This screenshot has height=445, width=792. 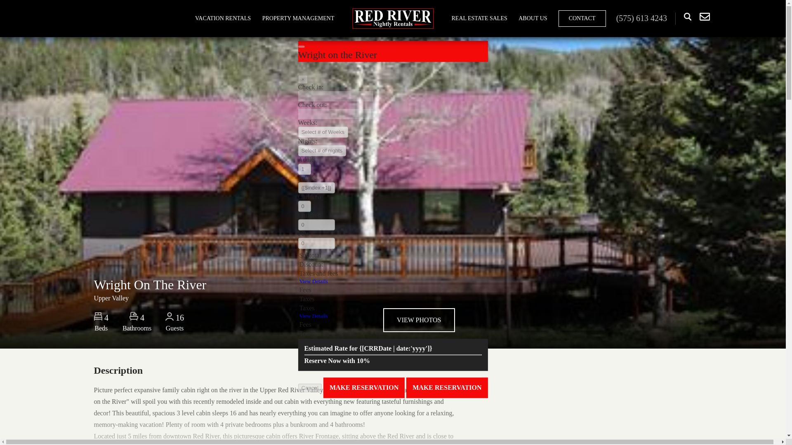 I want to click on X, so click(x=782, y=4).